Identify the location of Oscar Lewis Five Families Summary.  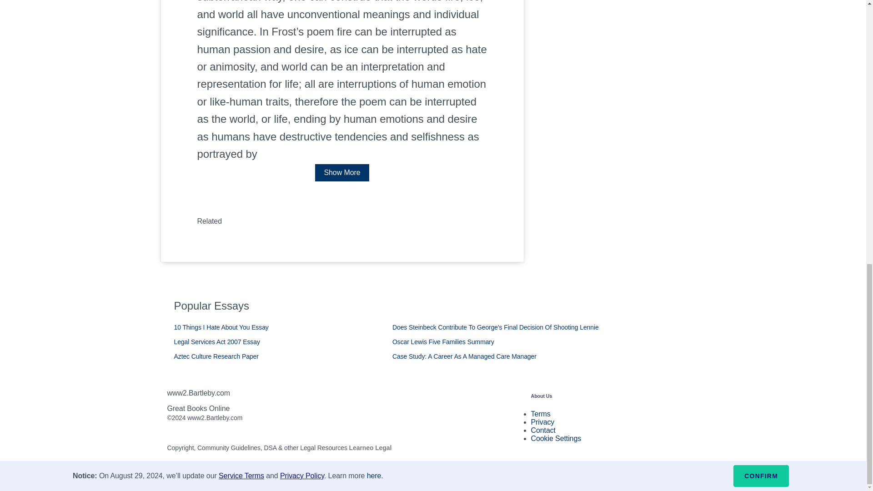
(443, 342).